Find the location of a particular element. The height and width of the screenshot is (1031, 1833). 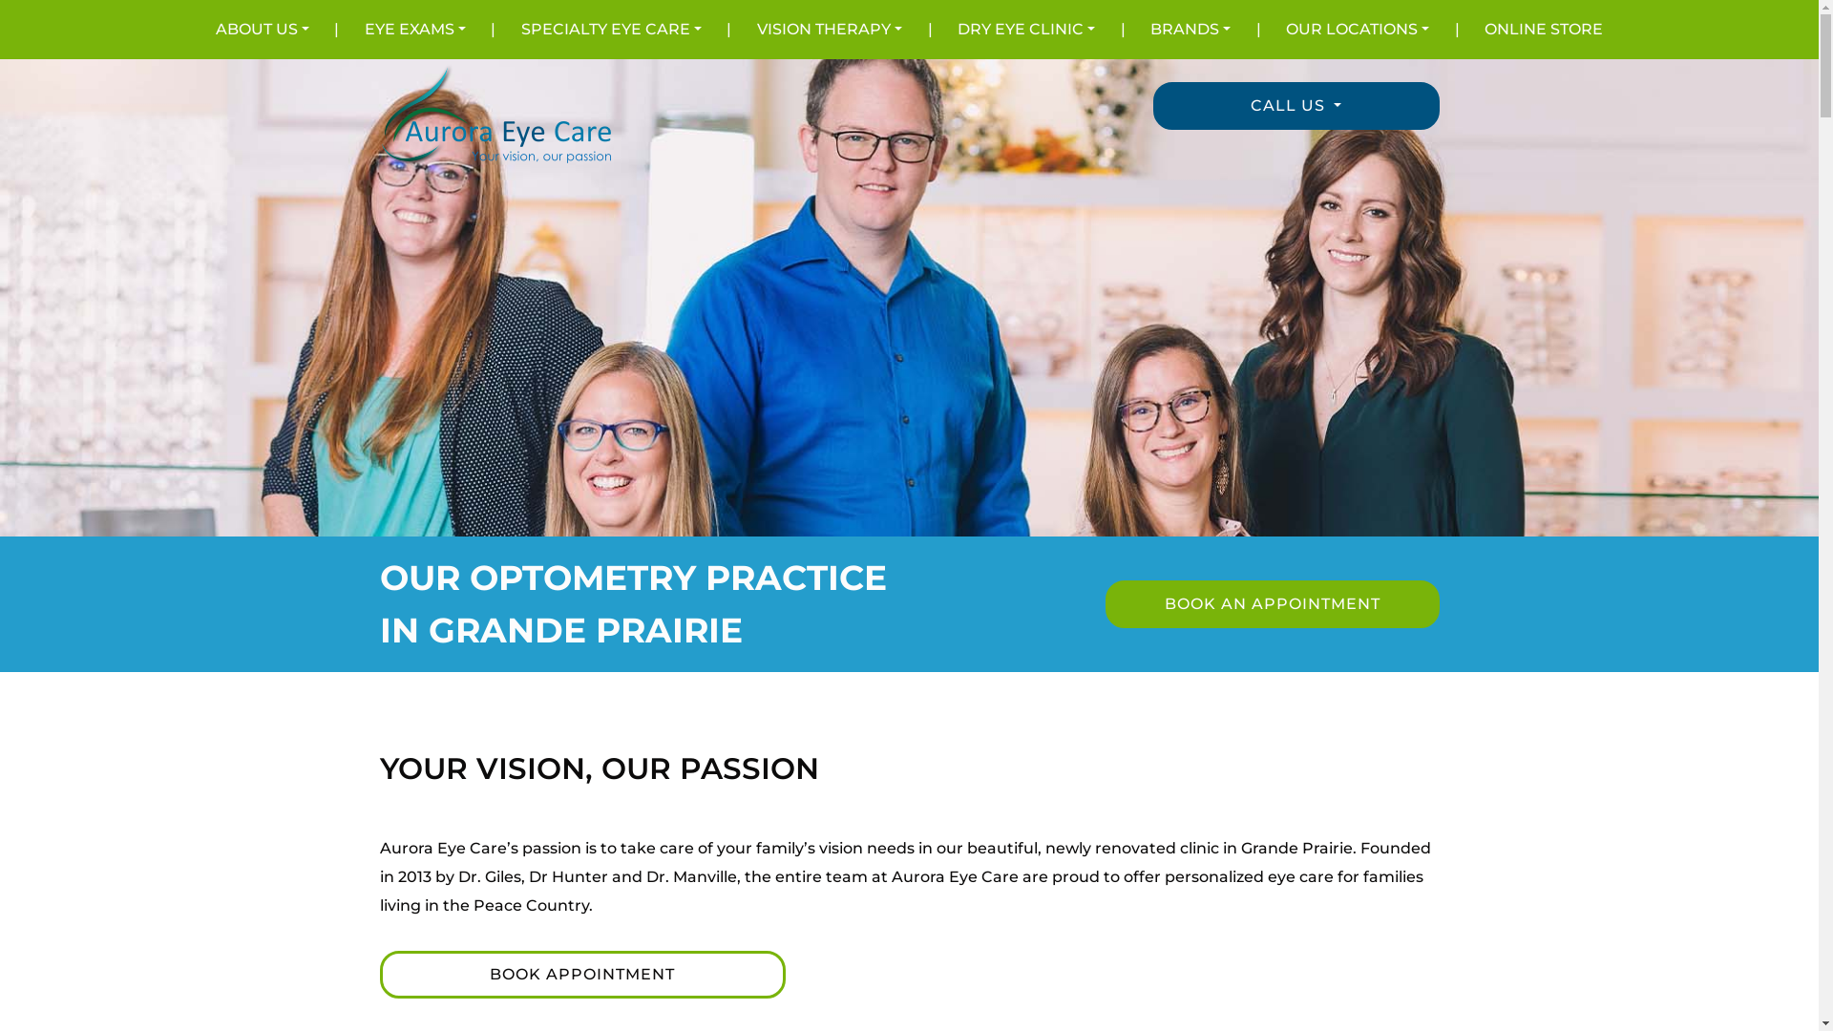

CALL US is located at coordinates (1296, 106).